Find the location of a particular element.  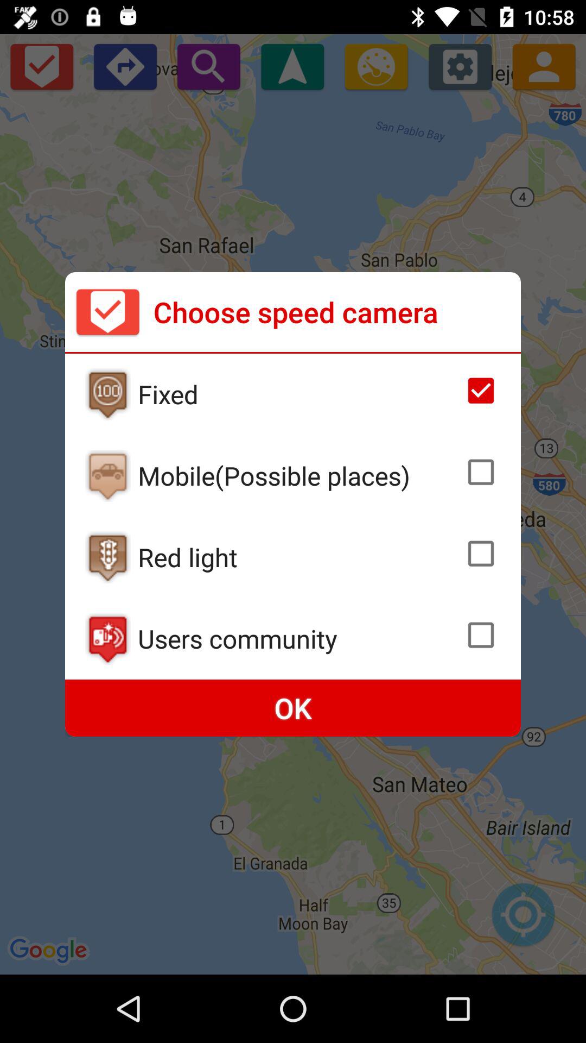

fixed option is located at coordinates (481, 391).